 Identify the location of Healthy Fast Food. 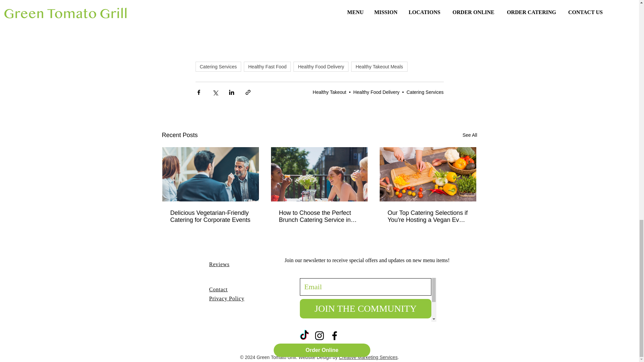
(267, 66).